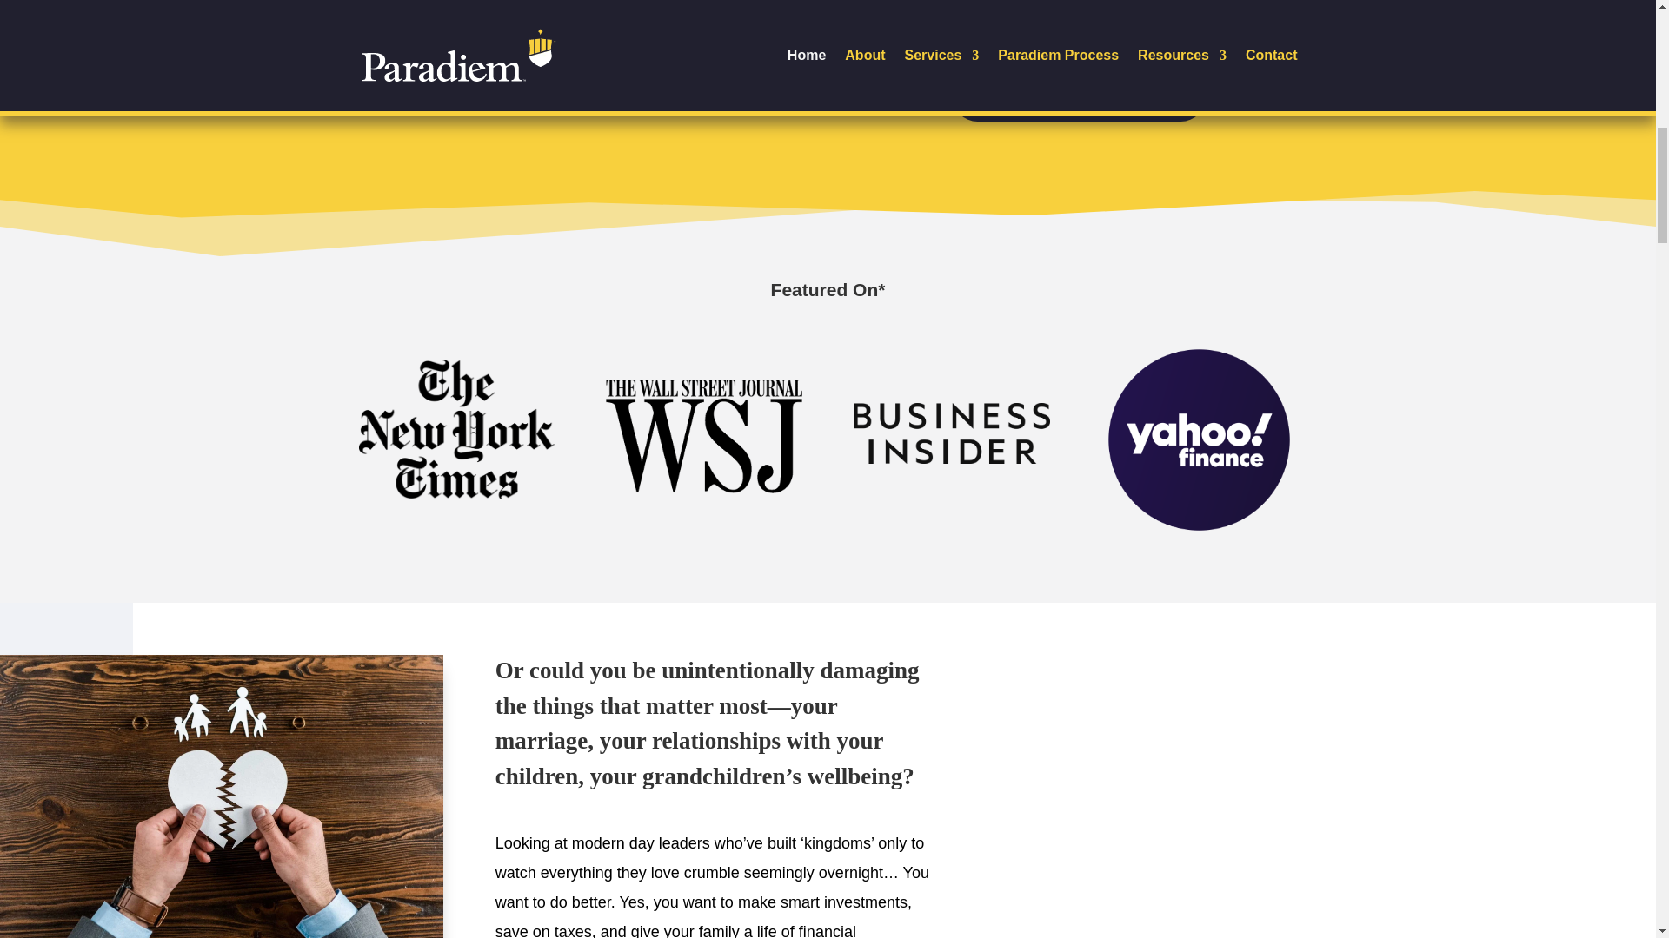  What do you see at coordinates (1079, 97) in the screenshot?
I see `Book A Free Consultation Now!` at bounding box center [1079, 97].